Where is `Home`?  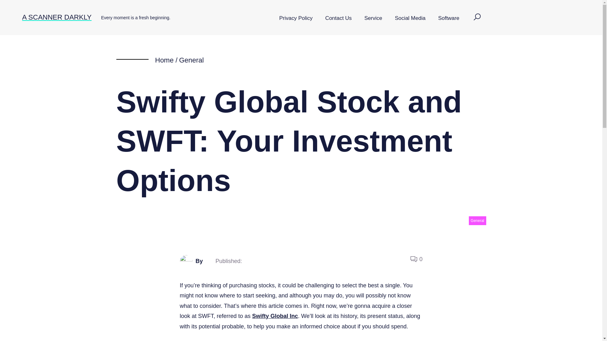
Home is located at coordinates (164, 60).